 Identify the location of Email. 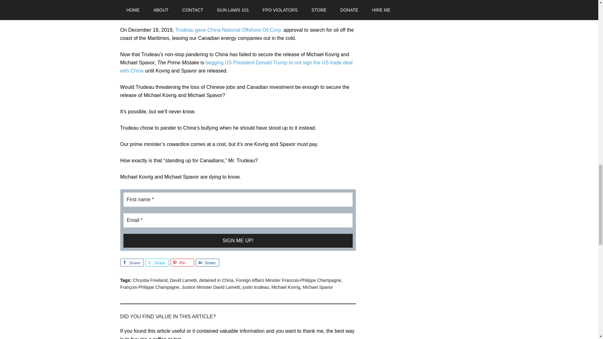
(237, 220).